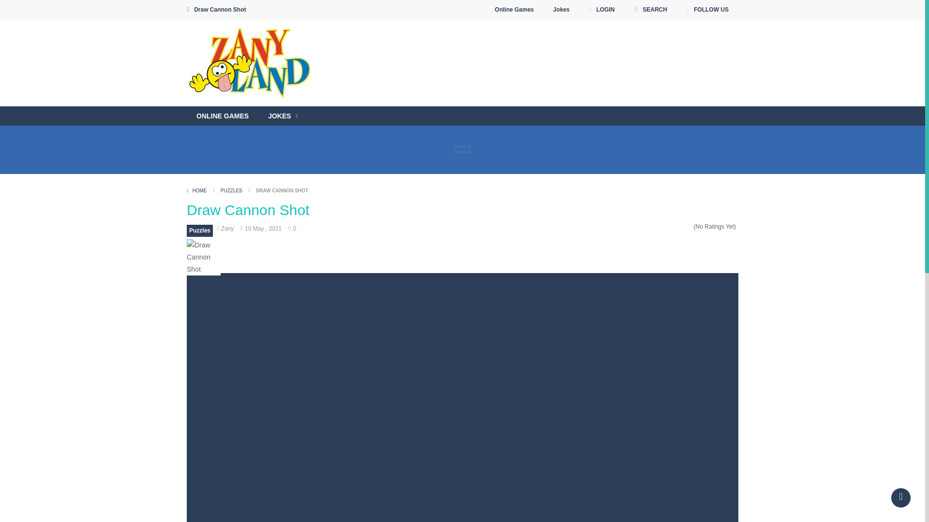  What do you see at coordinates (707, 10) in the screenshot?
I see `FOLLOW US` at bounding box center [707, 10].